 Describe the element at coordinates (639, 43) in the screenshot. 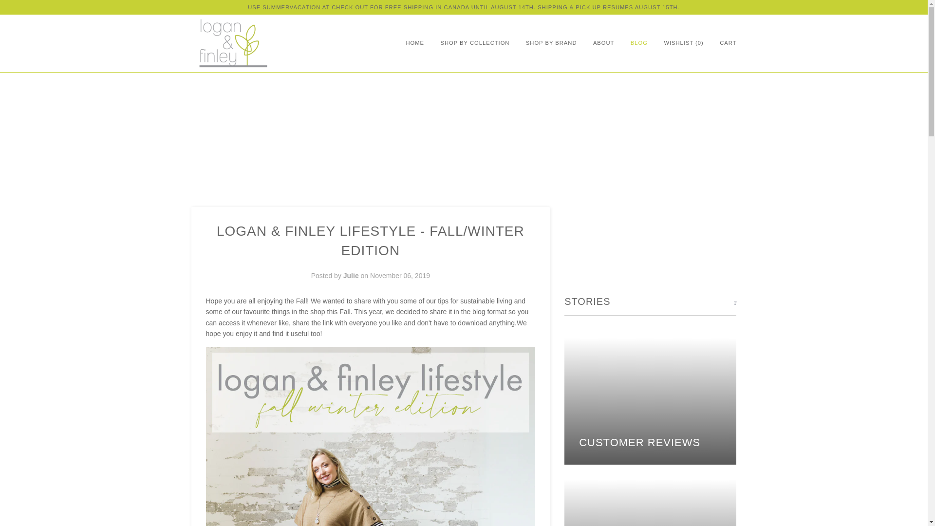

I see `BLOG` at that location.